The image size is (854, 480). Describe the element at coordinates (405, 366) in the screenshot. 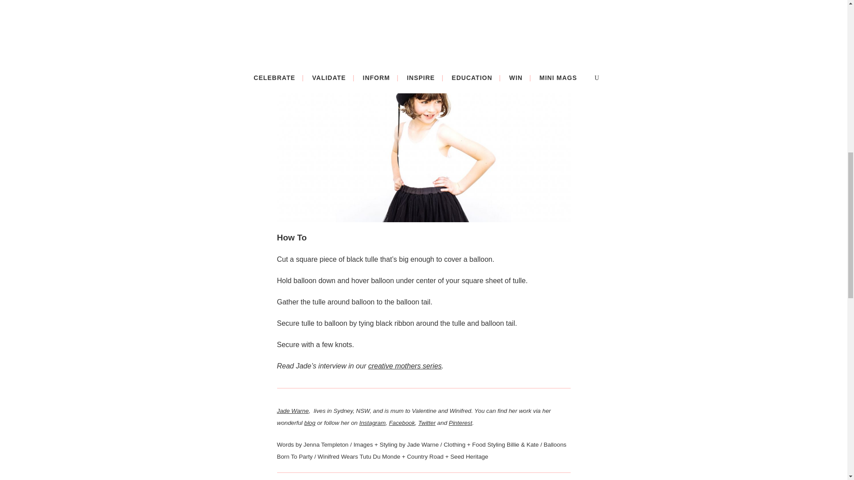

I see `creative mothers series` at that location.